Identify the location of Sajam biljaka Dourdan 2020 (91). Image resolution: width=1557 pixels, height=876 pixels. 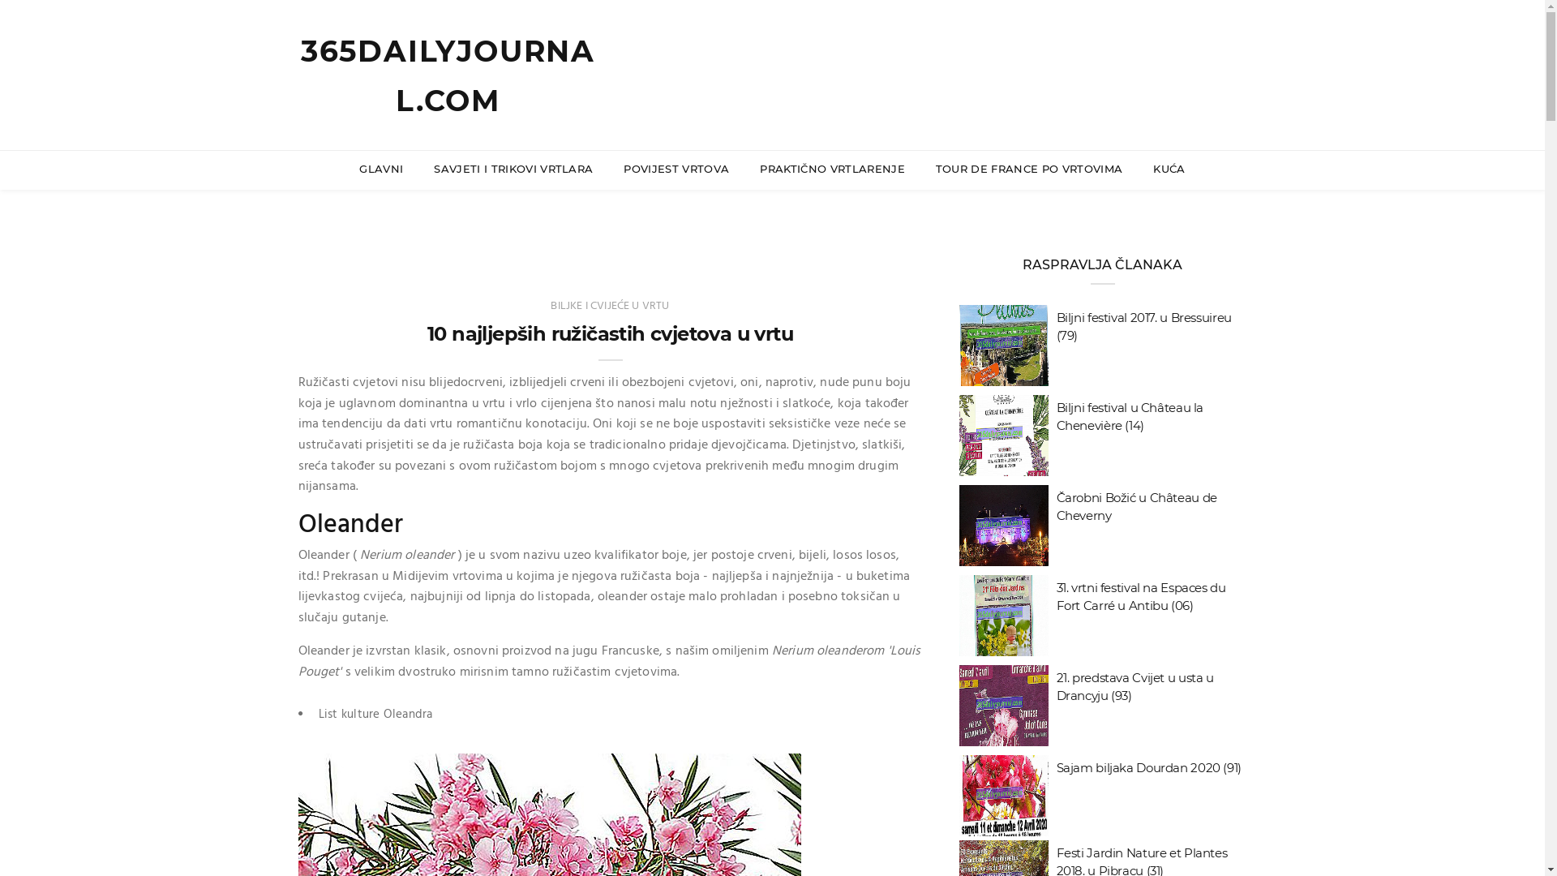
(1148, 767).